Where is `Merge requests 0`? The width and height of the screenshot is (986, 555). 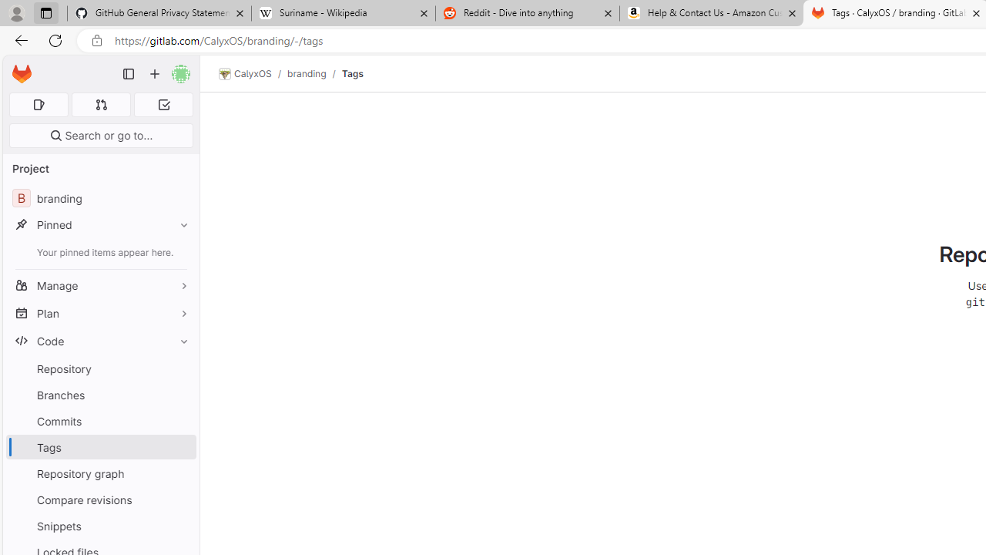
Merge requests 0 is located at coordinates (102, 105).